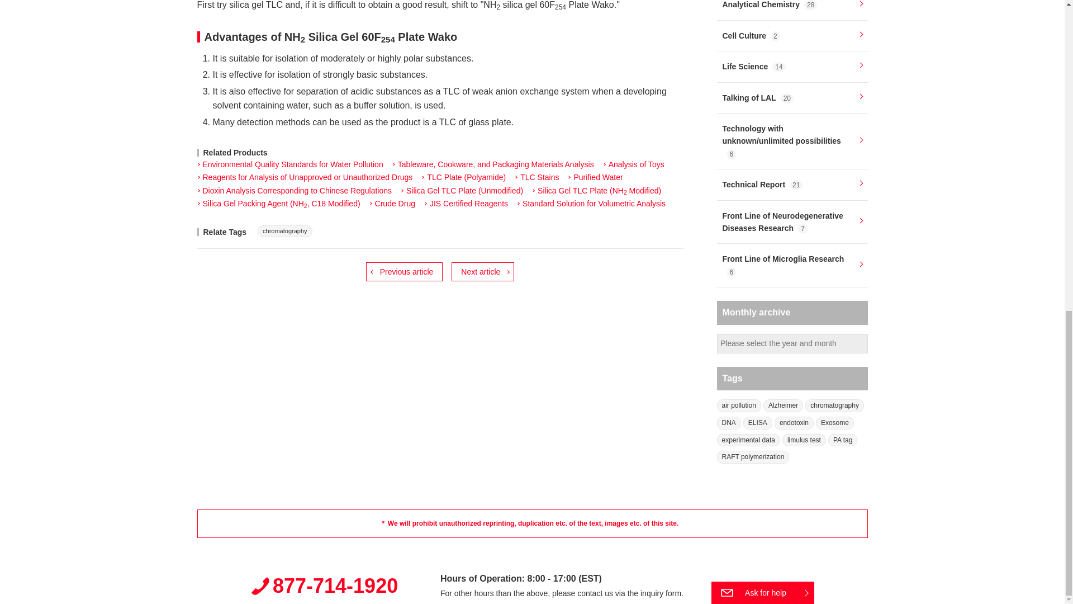  I want to click on DNA, so click(728, 423).